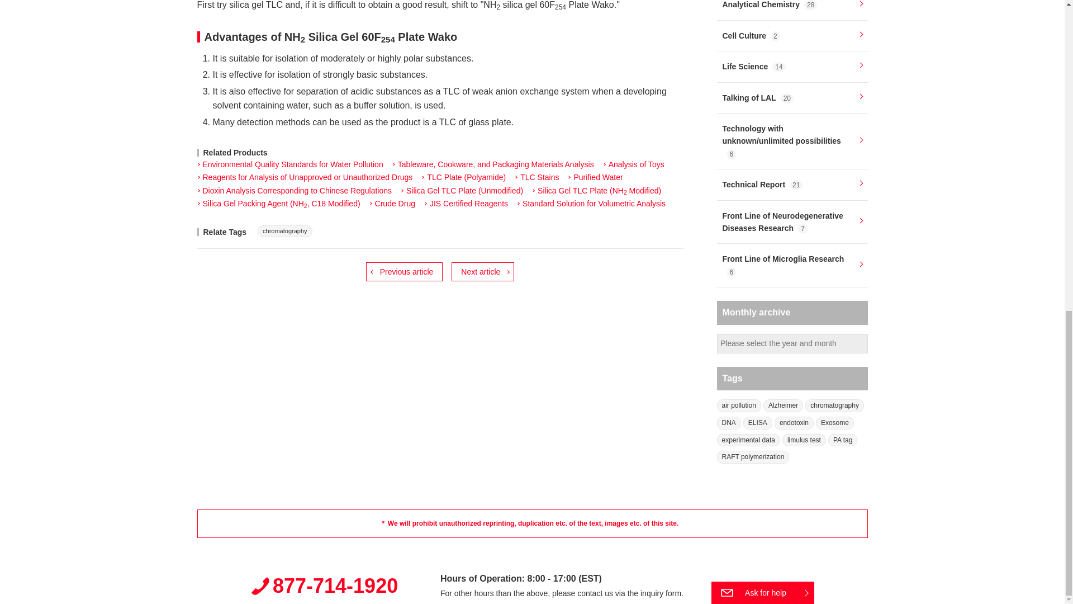  I want to click on DNA, so click(728, 423).